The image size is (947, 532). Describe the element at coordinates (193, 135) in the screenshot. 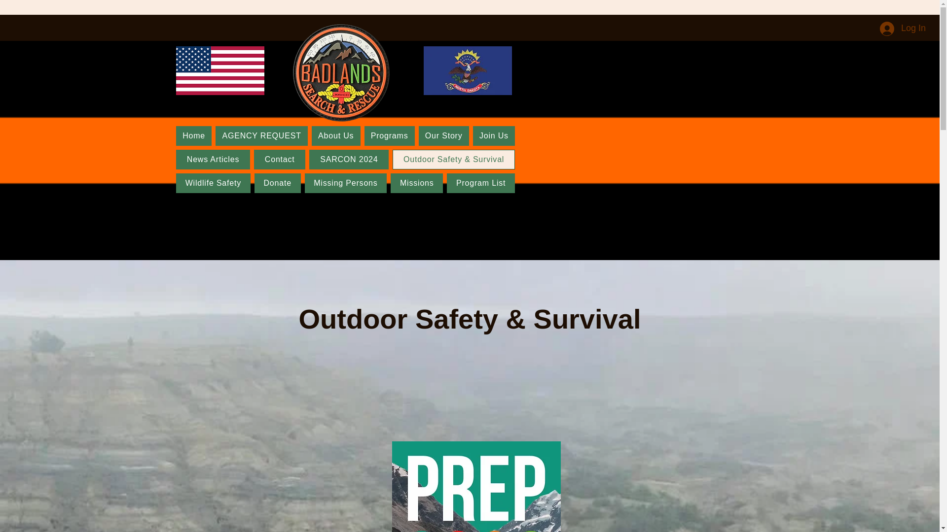

I see `Home` at that location.